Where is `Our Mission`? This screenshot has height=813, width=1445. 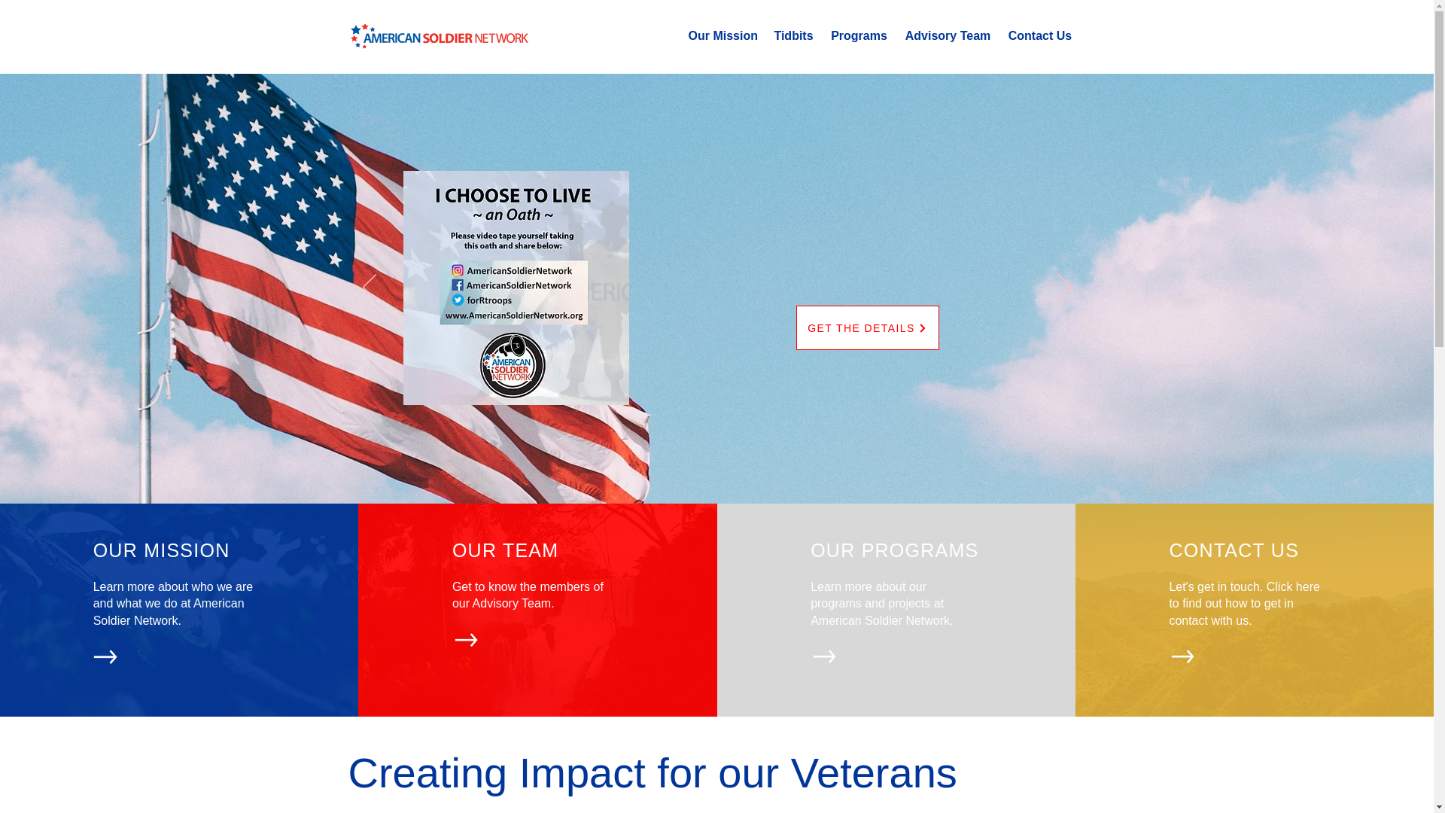
Our Mission is located at coordinates (722, 36).